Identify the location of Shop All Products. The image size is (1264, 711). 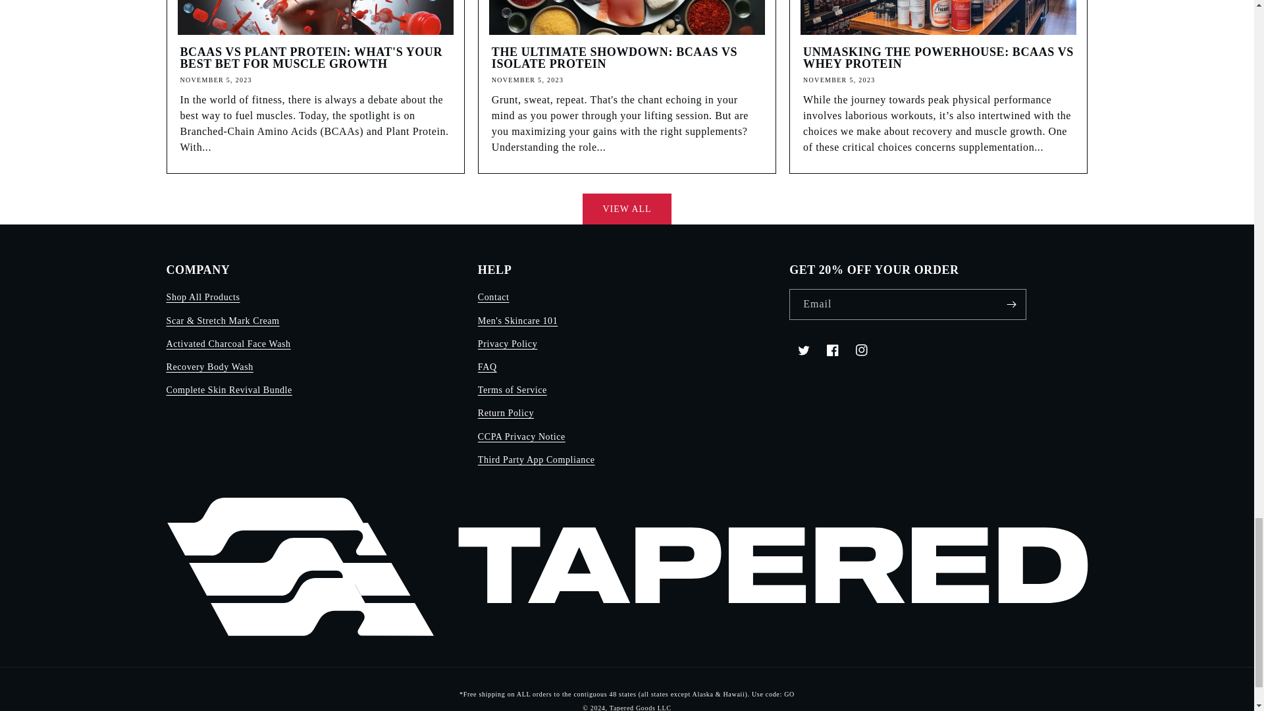
(203, 298).